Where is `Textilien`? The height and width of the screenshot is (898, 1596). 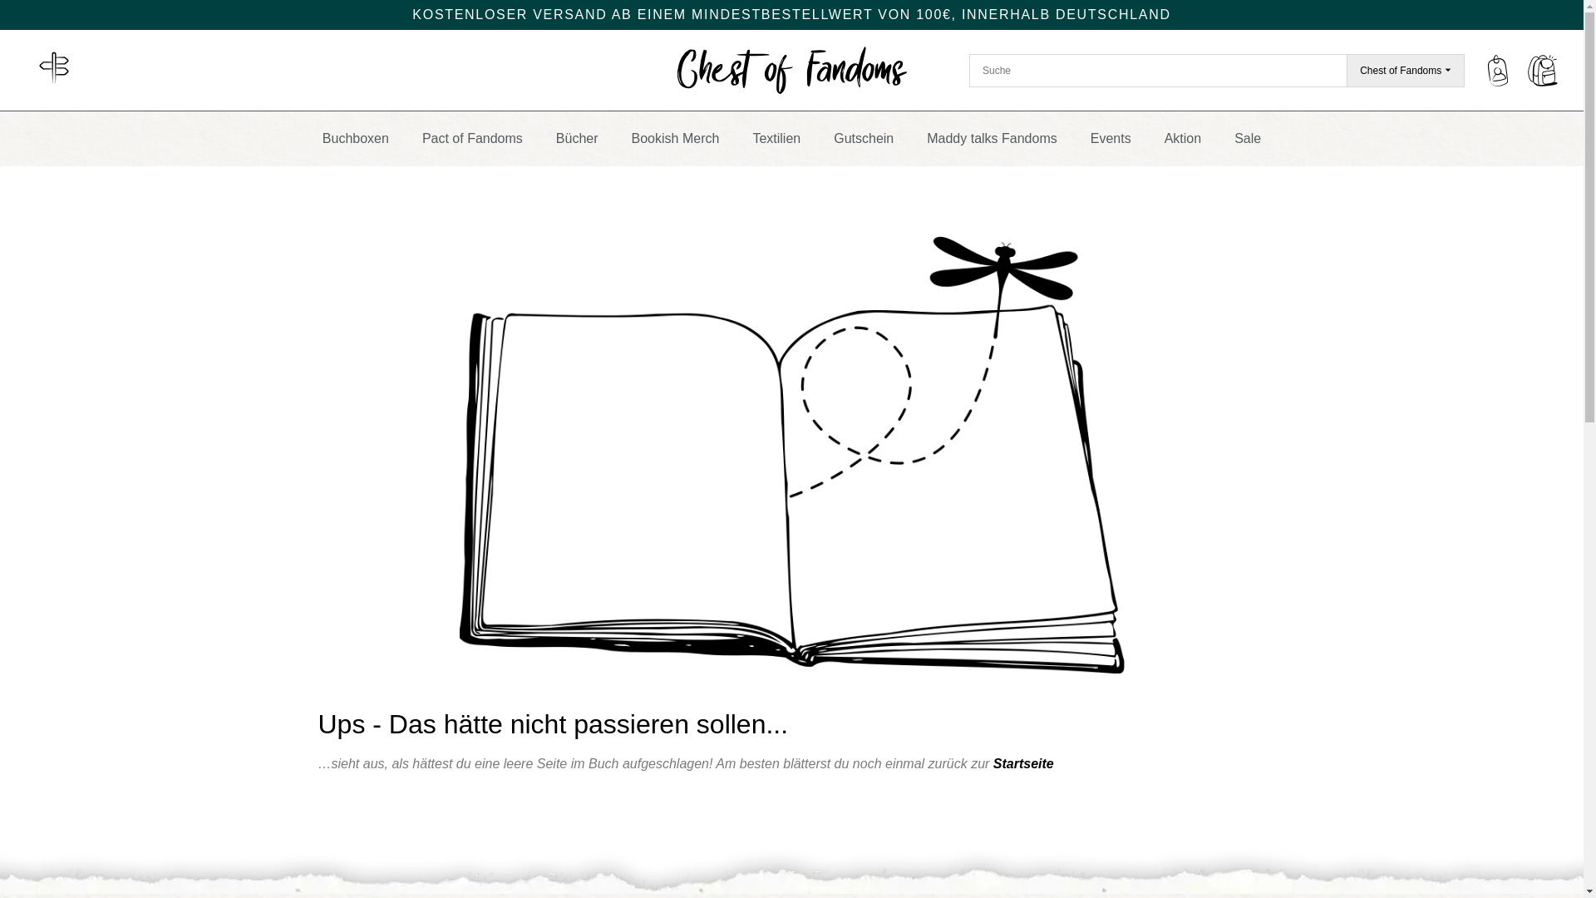
Textilien is located at coordinates (776, 138).